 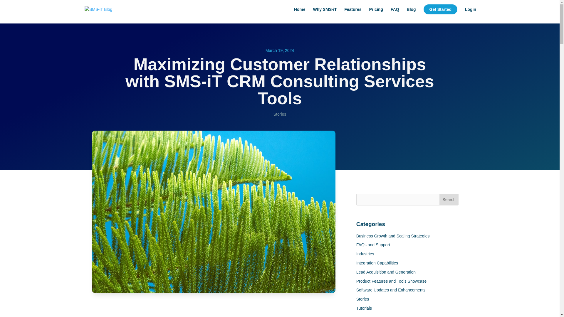 What do you see at coordinates (352, 11) in the screenshot?
I see `Features` at bounding box center [352, 11].